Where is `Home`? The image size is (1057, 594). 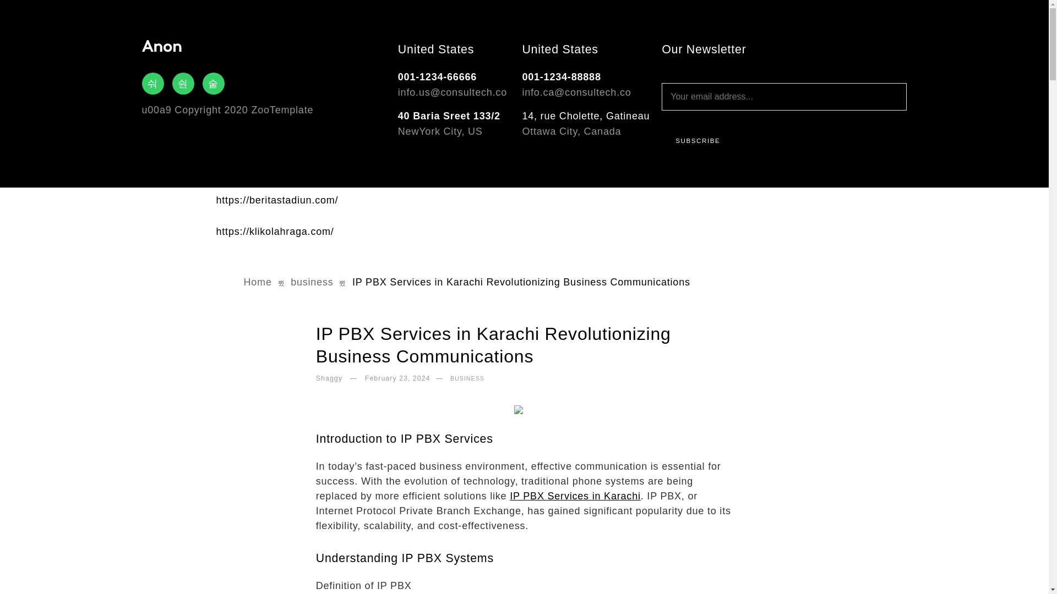 Home is located at coordinates (259, 282).